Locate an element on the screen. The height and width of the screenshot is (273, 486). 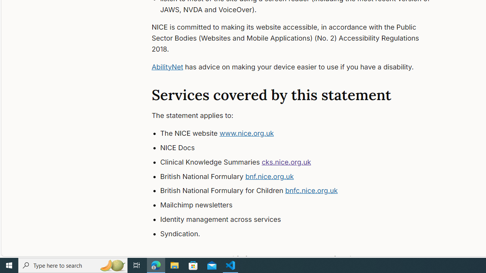
cks.nice.org.uk is located at coordinates (286, 162).